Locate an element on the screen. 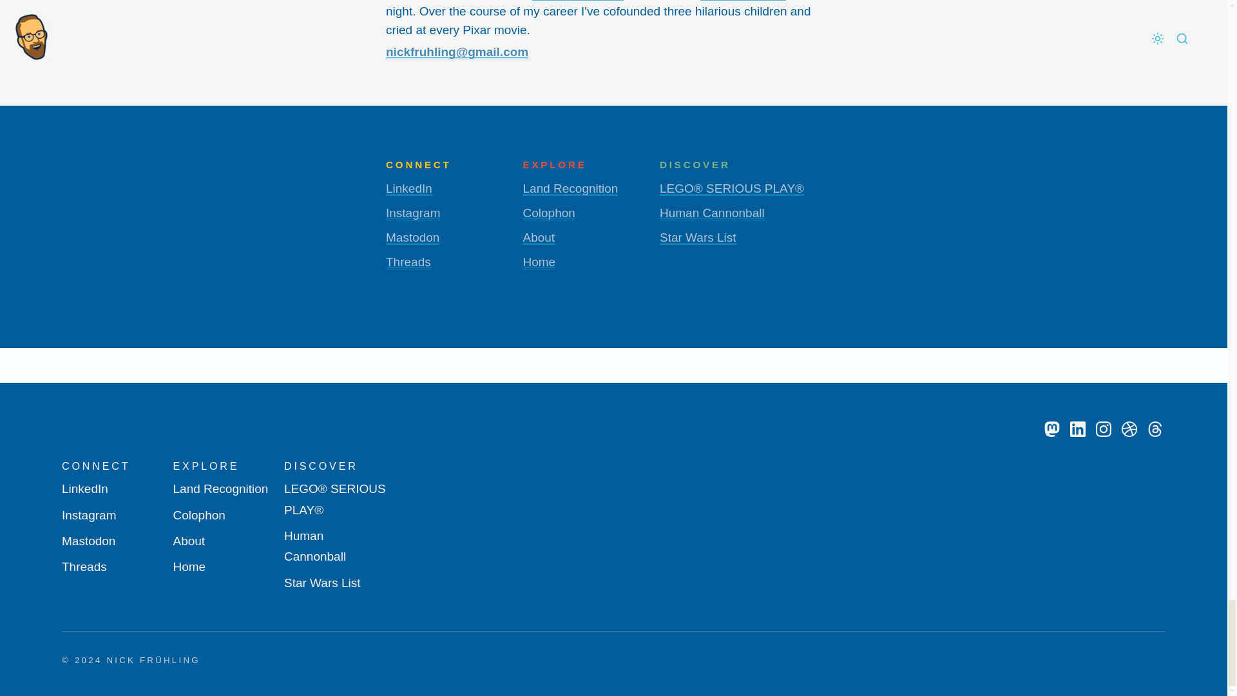 This screenshot has width=1237, height=696. Instagram is located at coordinates (1103, 429).